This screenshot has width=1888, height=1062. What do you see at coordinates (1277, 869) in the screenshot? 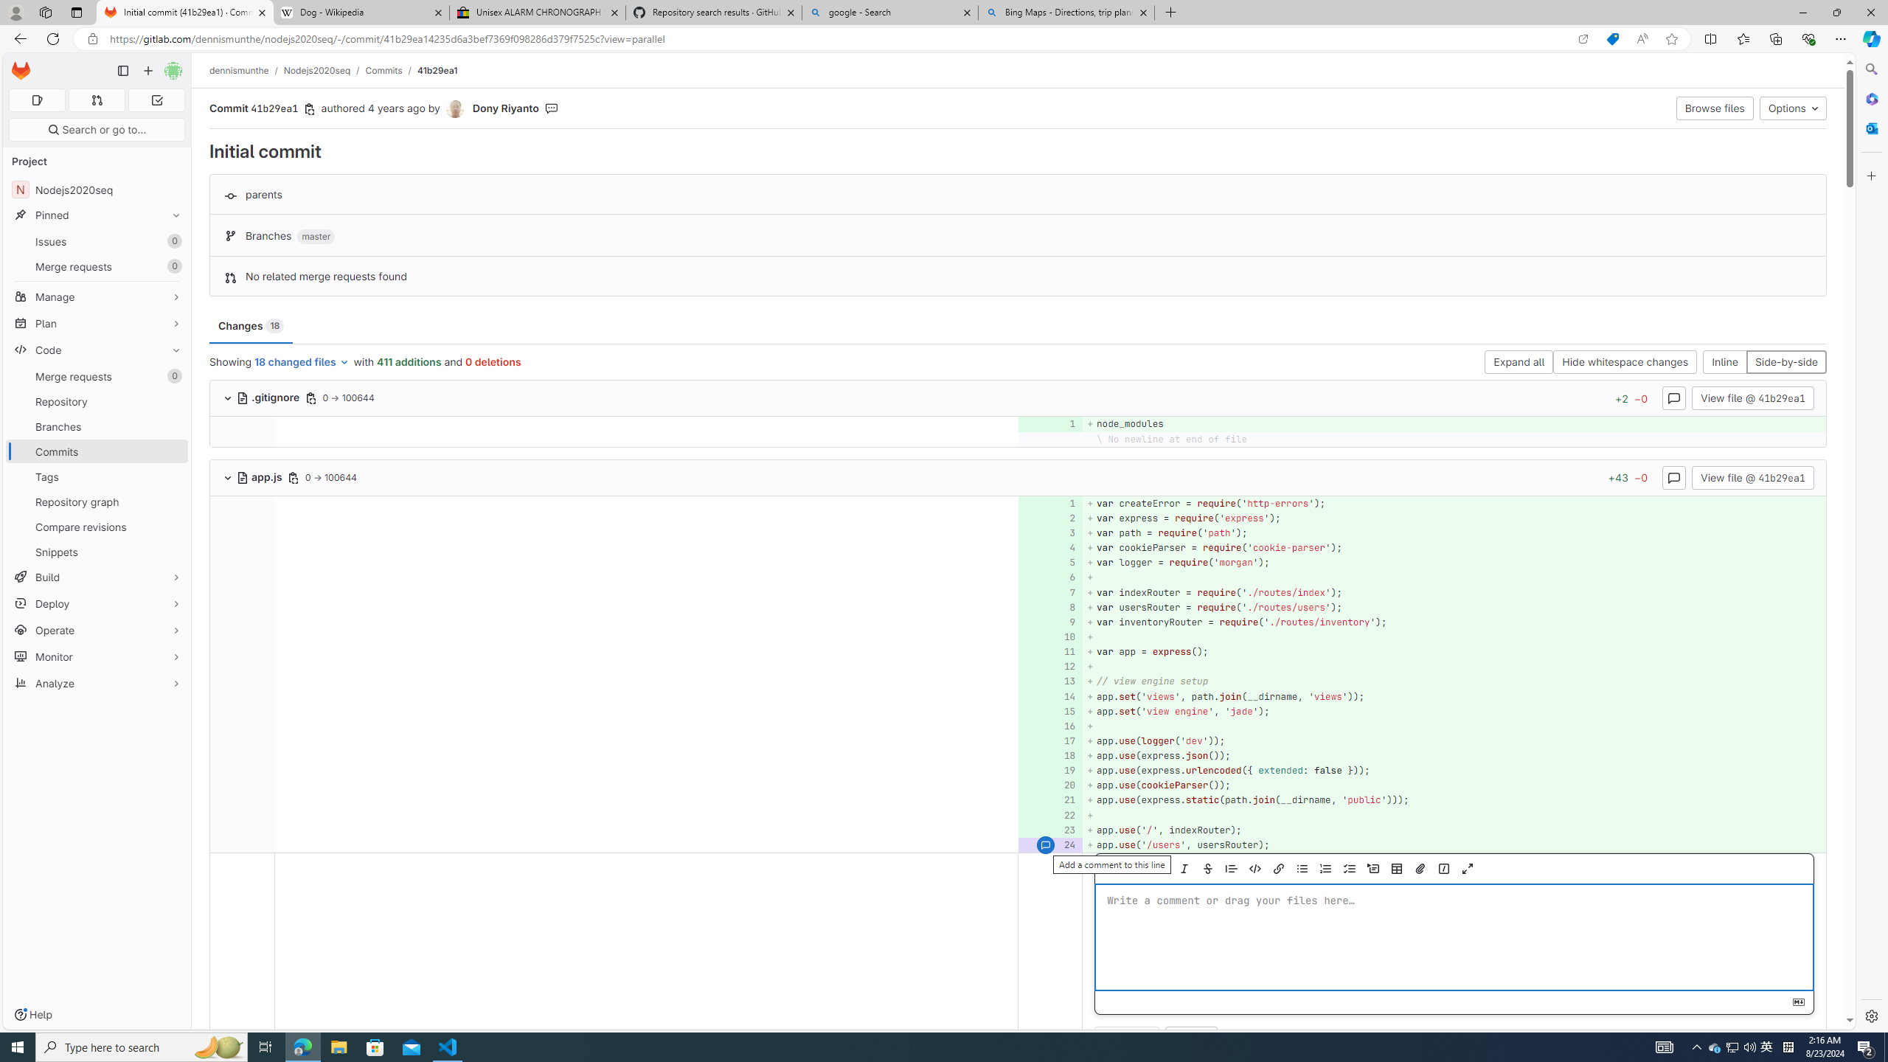
I see `Add a link (Ctrl+K)` at bounding box center [1277, 869].